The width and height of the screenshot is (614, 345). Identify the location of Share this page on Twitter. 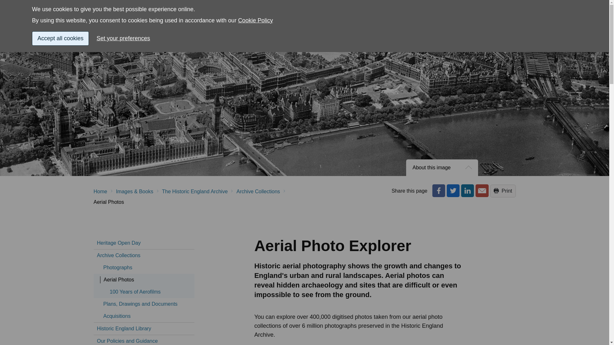
(453, 190).